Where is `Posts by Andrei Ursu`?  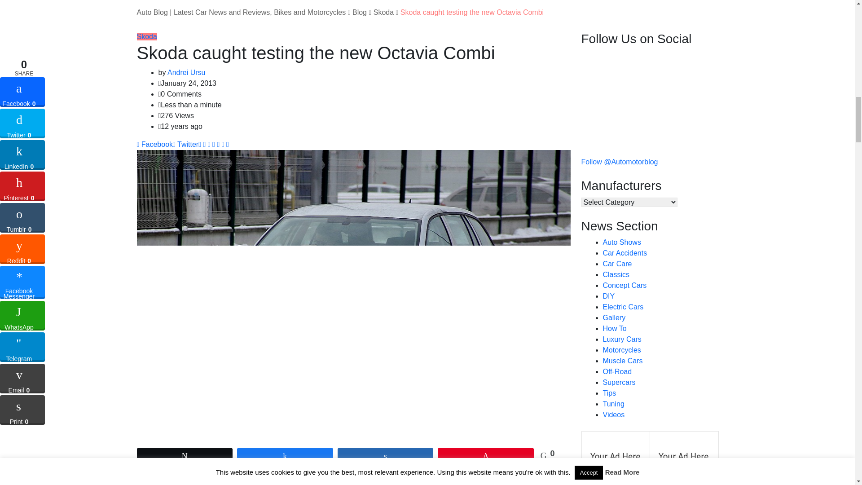 Posts by Andrei Ursu is located at coordinates (186, 72).